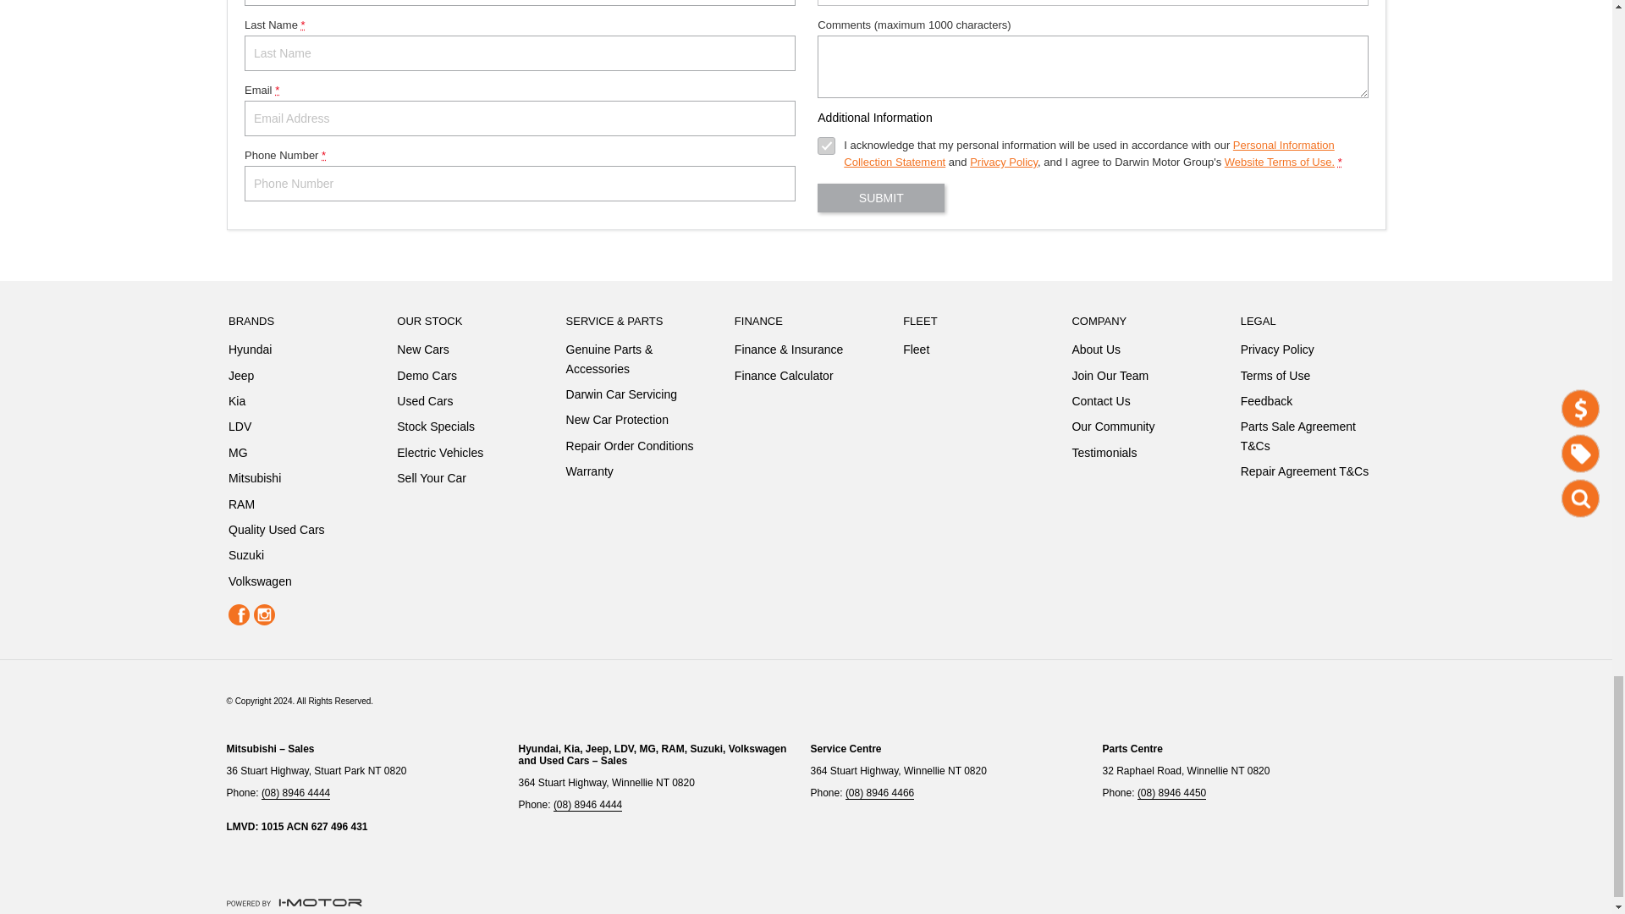 Image resolution: width=1625 pixels, height=914 pixels. Describe the element at coordinates (826, 146) in the screenshot. I see `on` at that location.